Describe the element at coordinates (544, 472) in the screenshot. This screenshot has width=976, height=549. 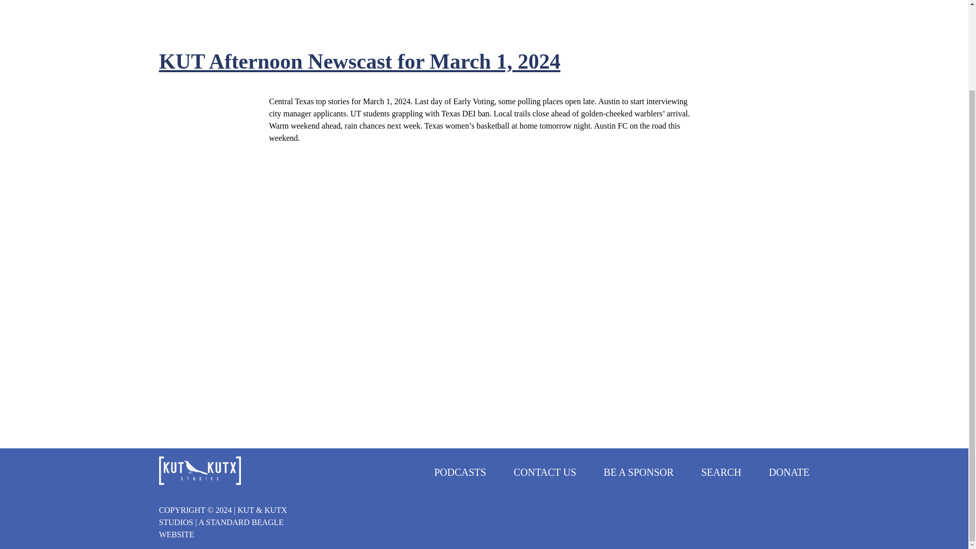
I see `CONTACT US` at that location.